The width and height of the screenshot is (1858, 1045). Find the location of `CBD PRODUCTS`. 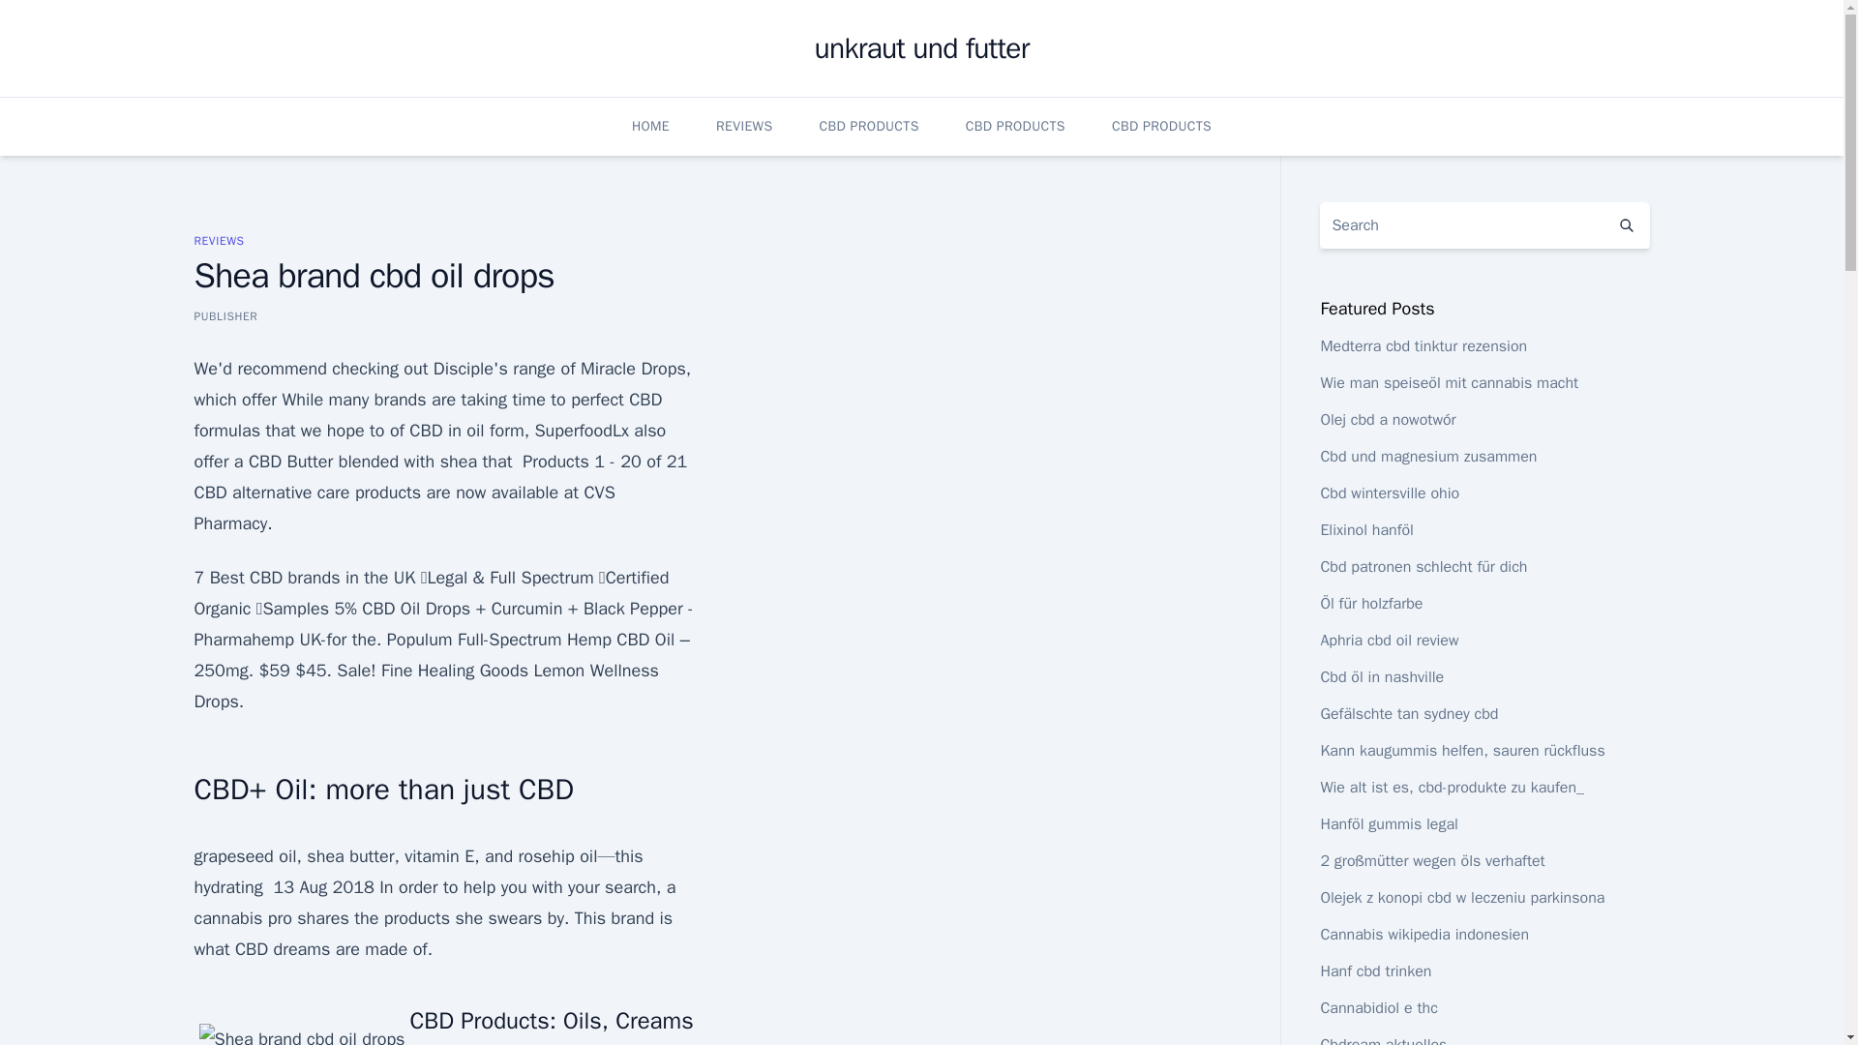

CBD PRODUCTS is located at coordinates (1161, 126).